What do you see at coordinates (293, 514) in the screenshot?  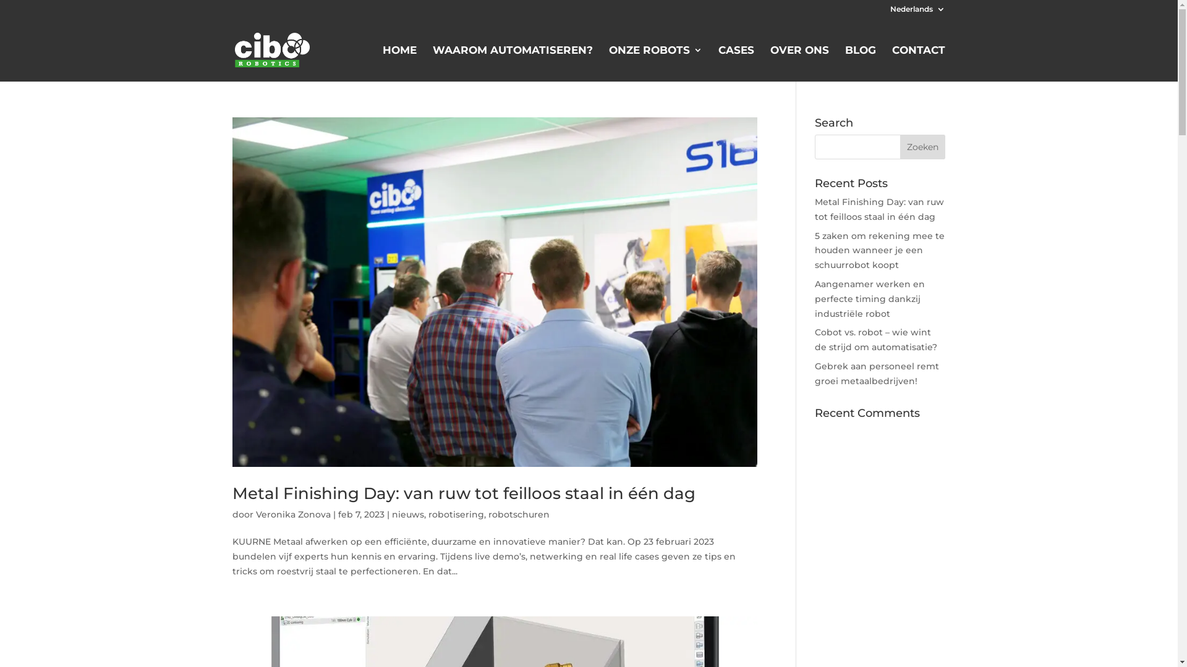 I see `Veronika Zonova` at bounding box center [293, 514].